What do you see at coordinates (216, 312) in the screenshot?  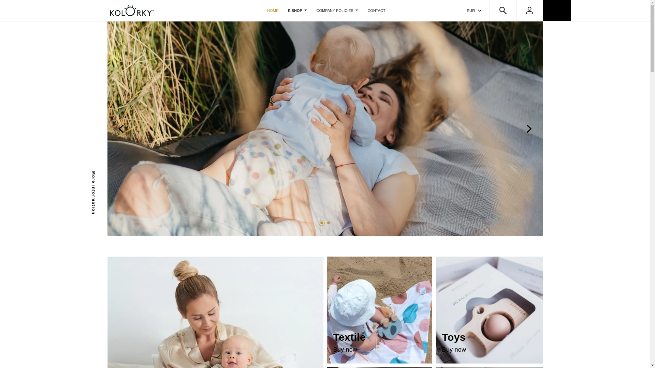 I see `HOME` at bounding box center [216, 312].